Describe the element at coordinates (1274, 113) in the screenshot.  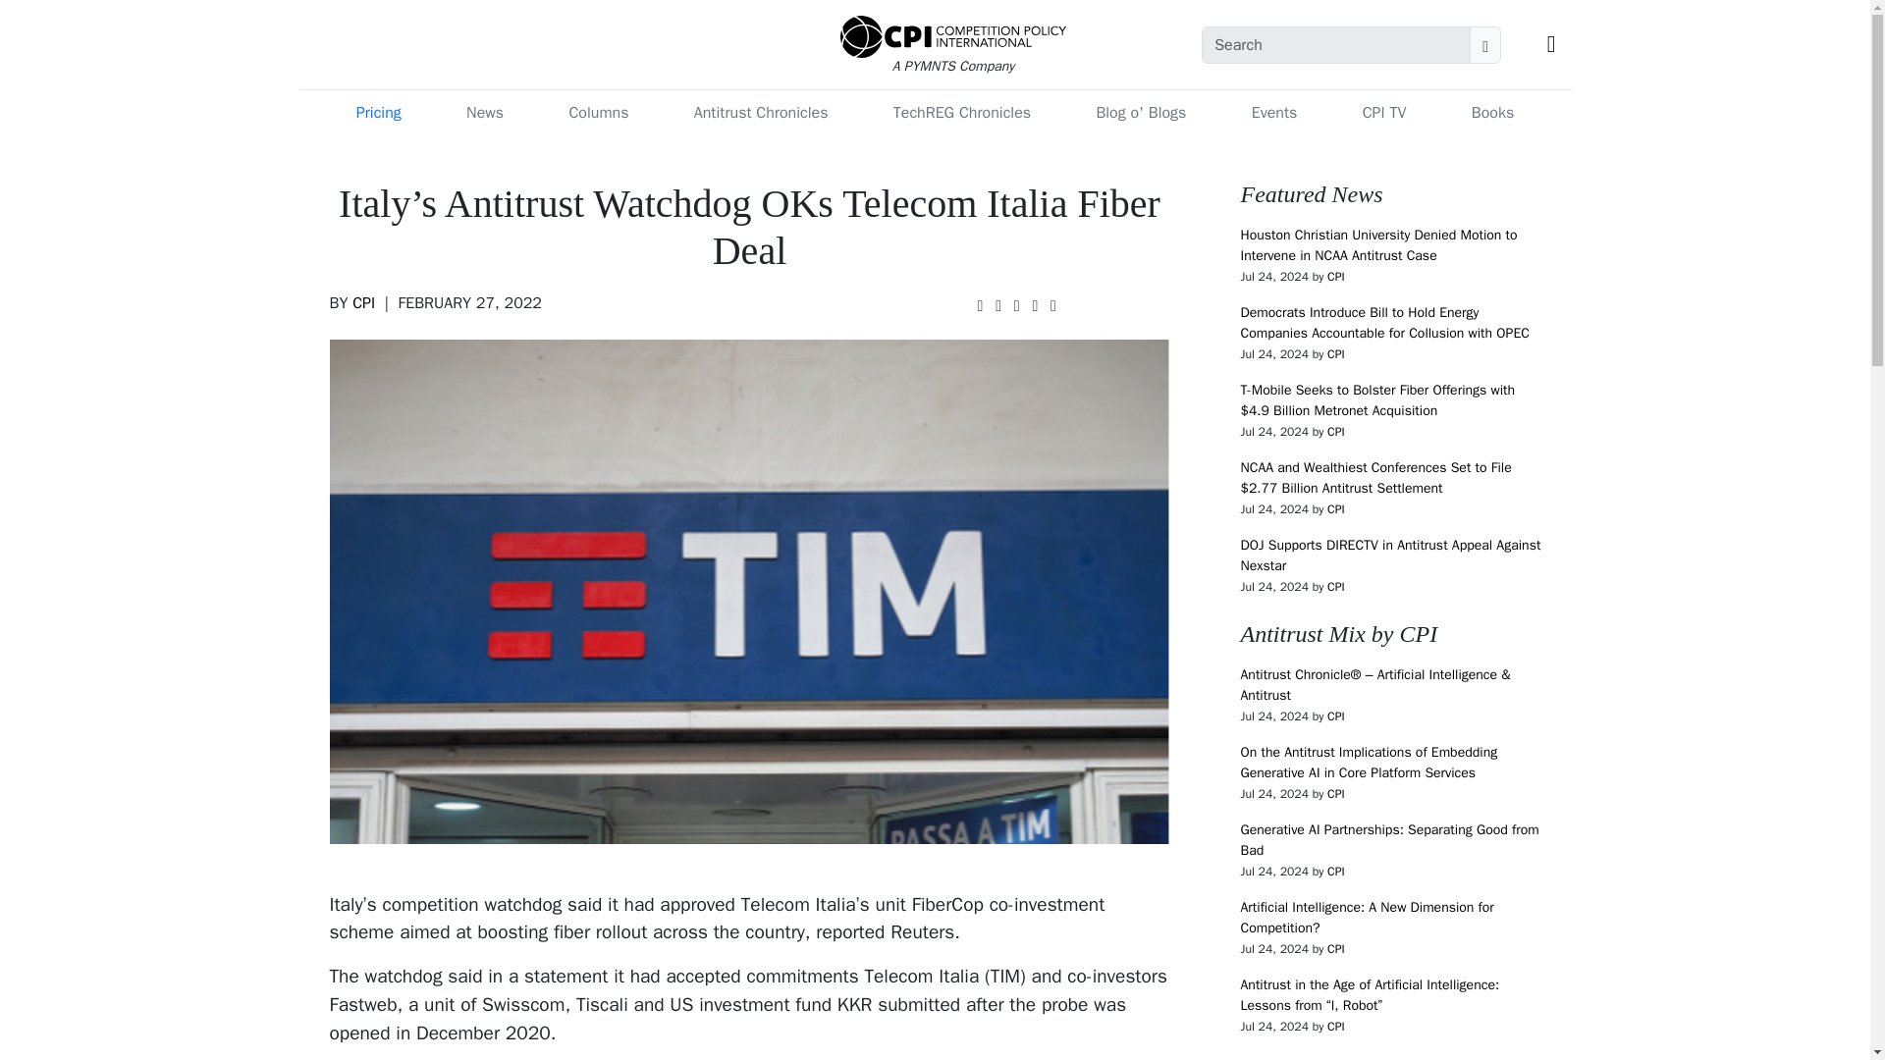
I see `Events` at that location.